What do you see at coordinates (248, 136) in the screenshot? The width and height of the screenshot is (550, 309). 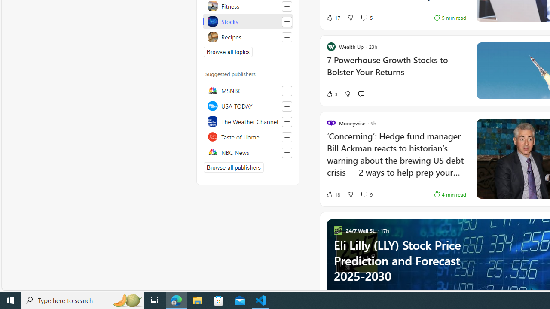 I see `Taste of Home` at bounding box center [248, 136].